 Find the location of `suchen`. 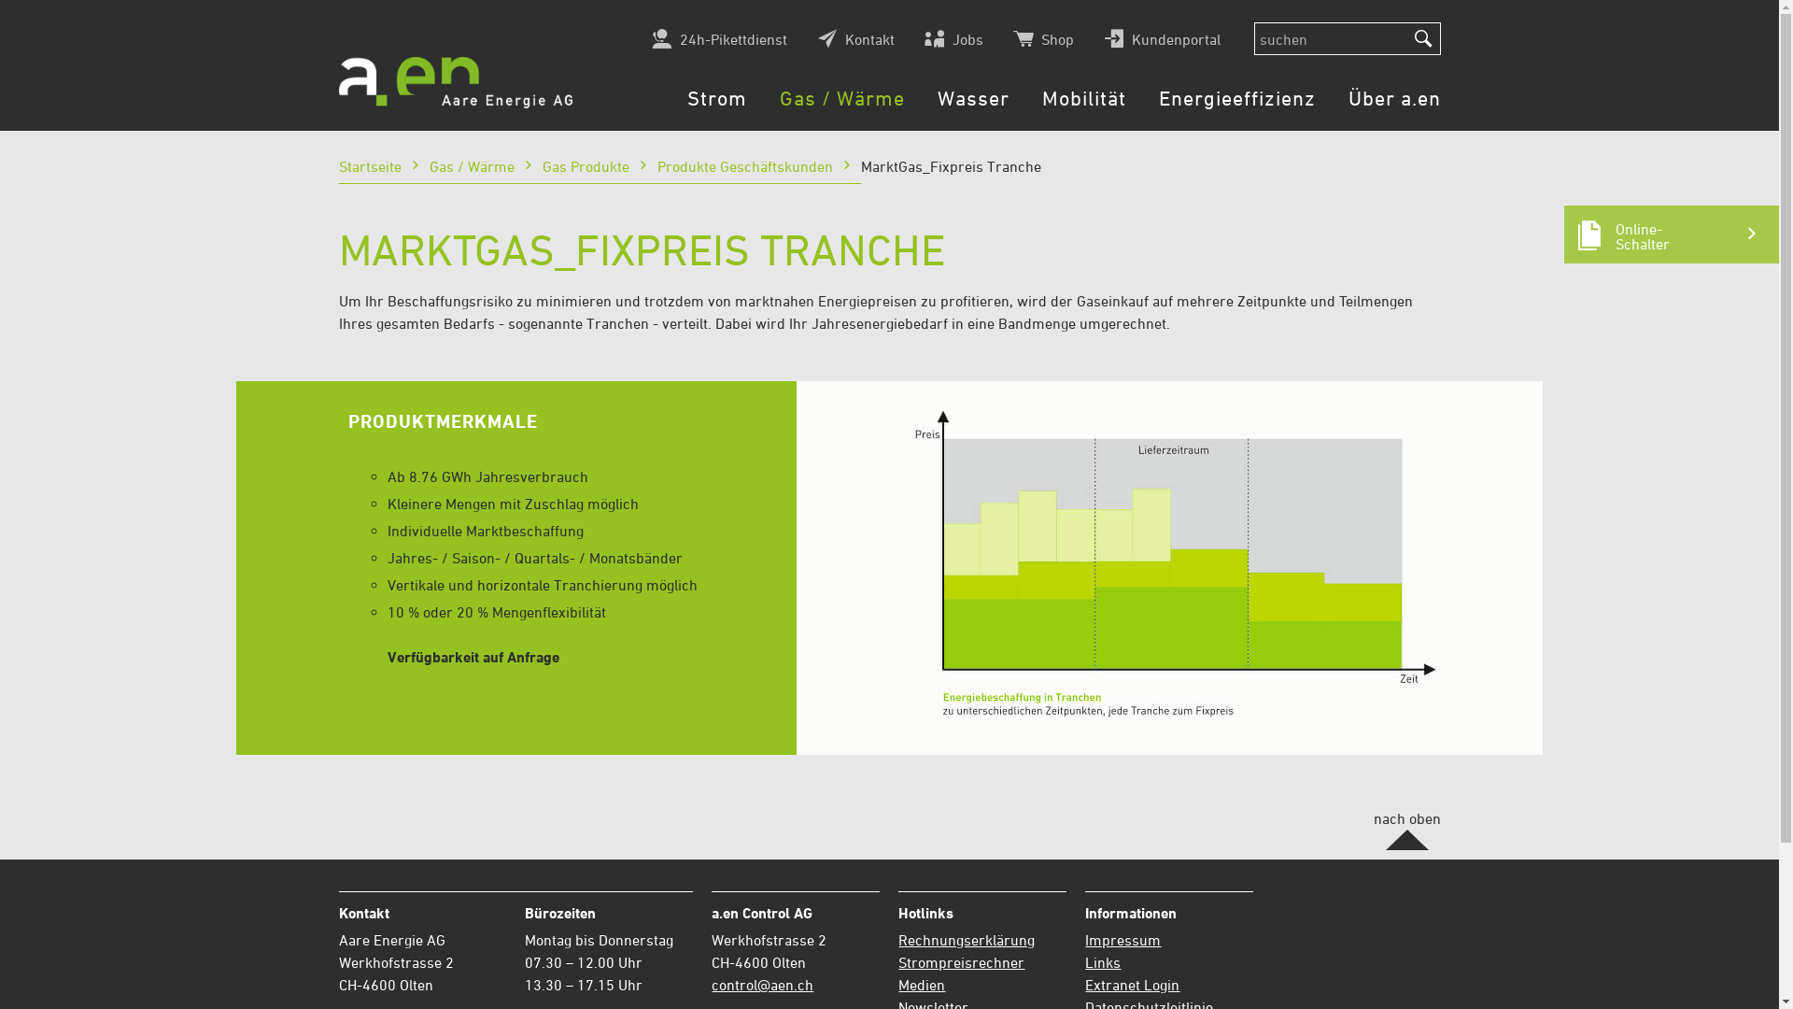

suchen is located at coordinates (1423, 39).